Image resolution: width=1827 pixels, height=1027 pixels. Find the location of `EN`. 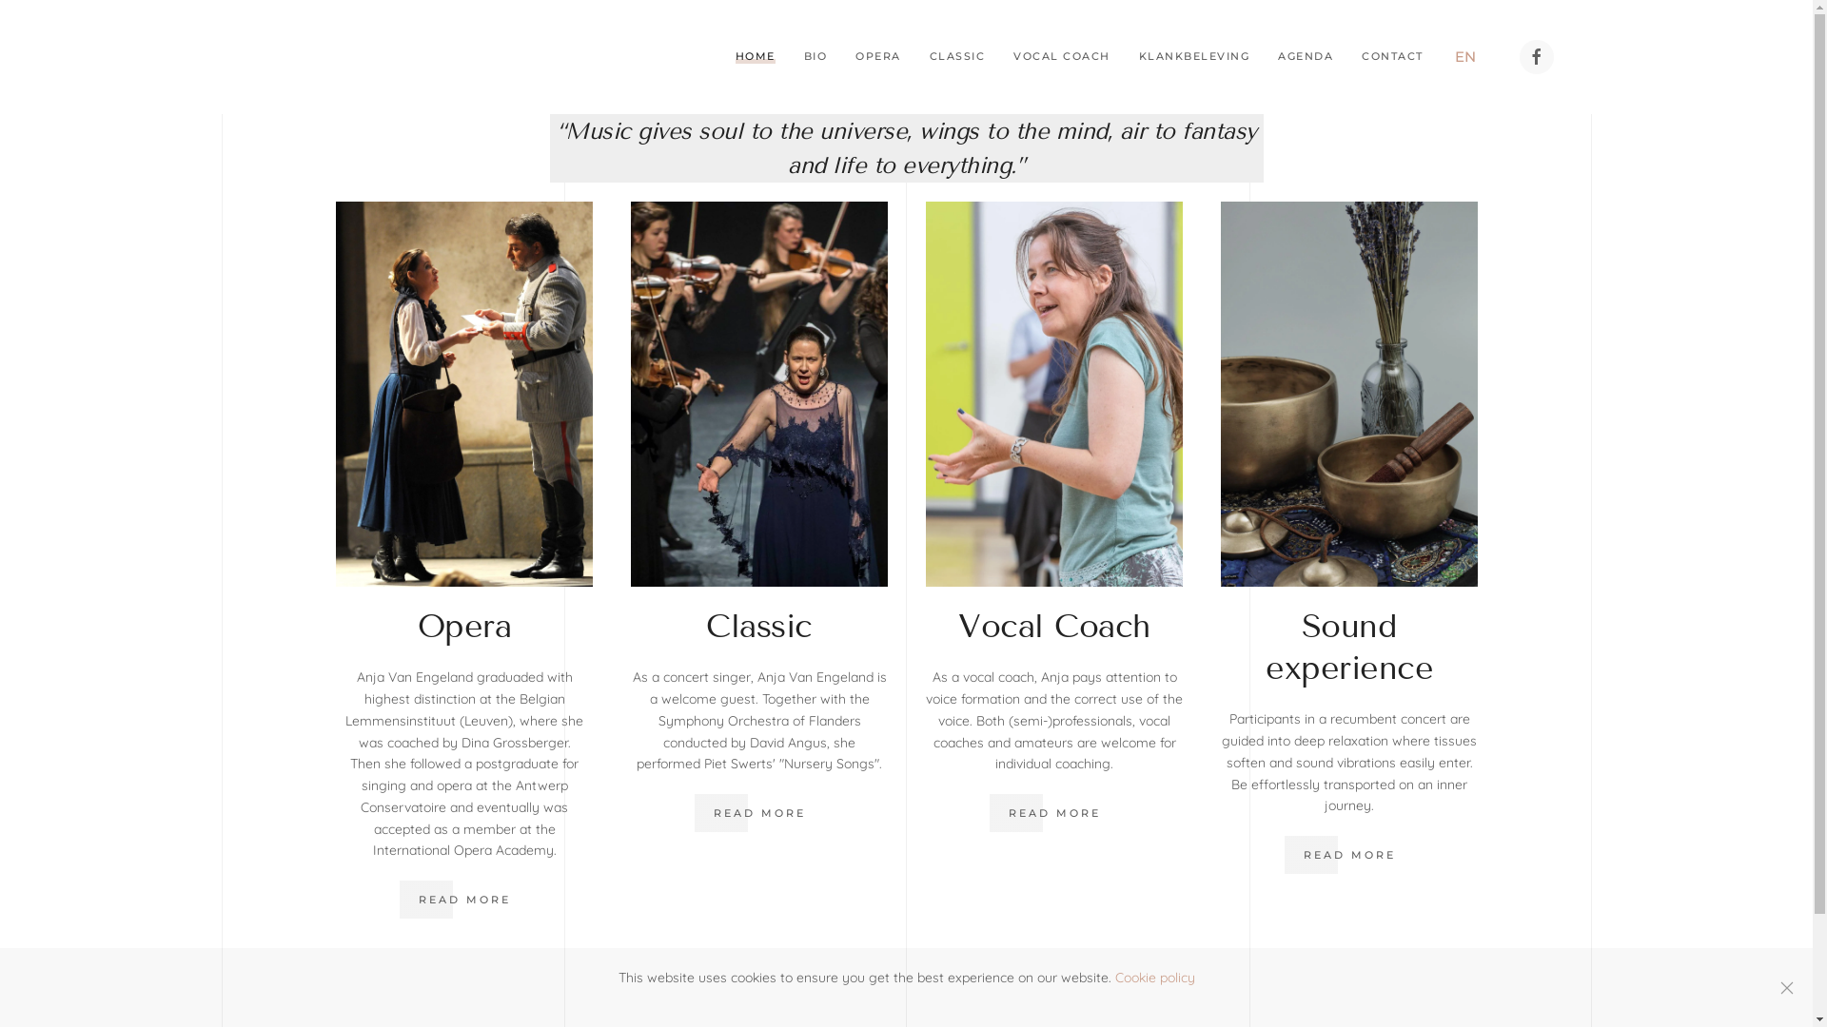

EN is located at coordinates (1471, 57).